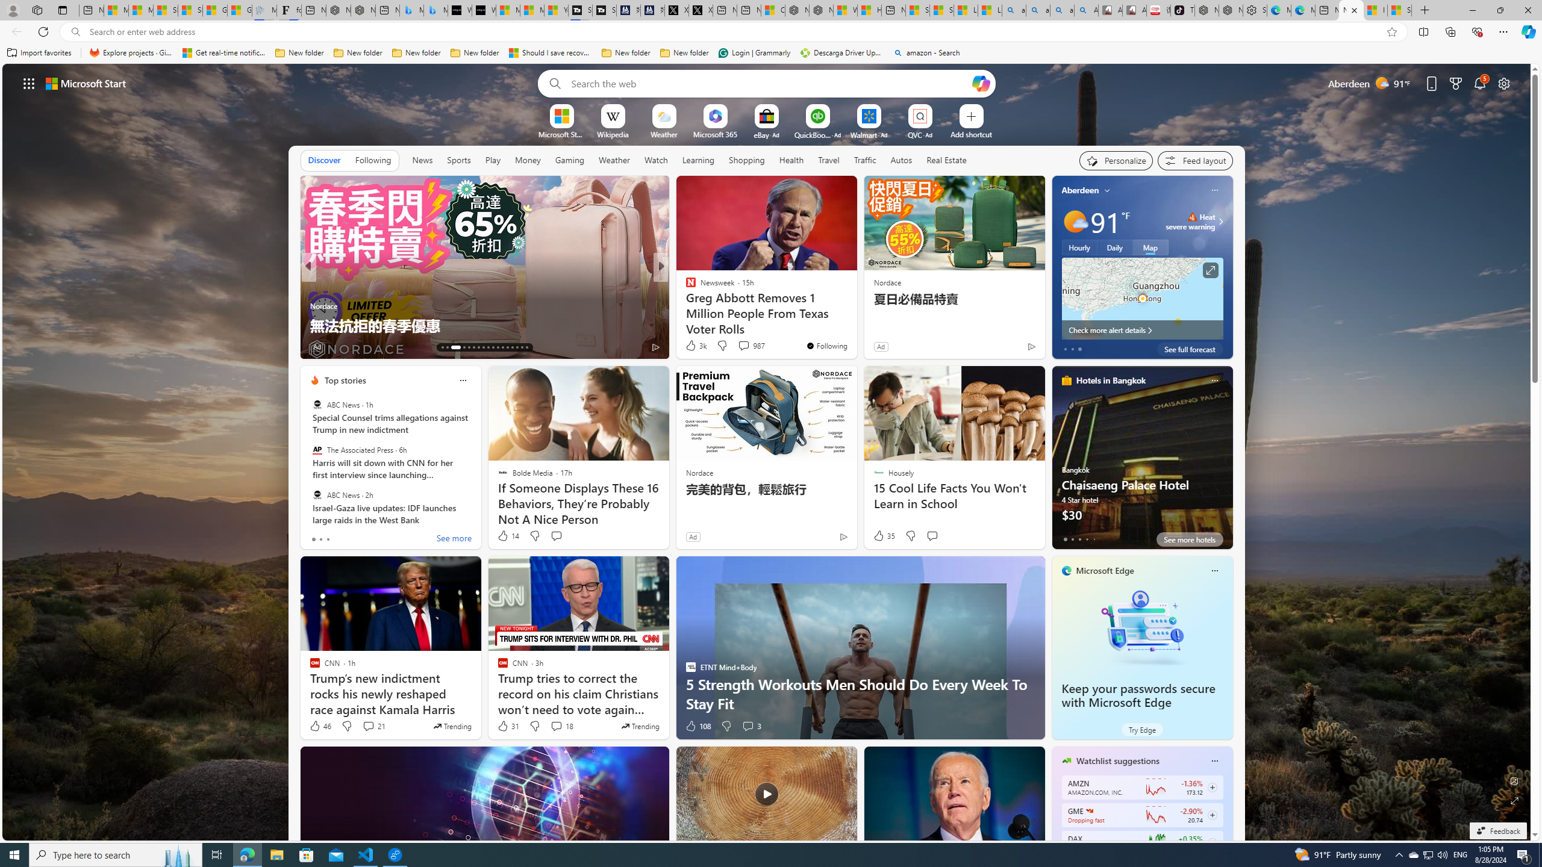 The height and width of the screenshot is (867, 1542). I want to click on Search icon, so click(75, 32).